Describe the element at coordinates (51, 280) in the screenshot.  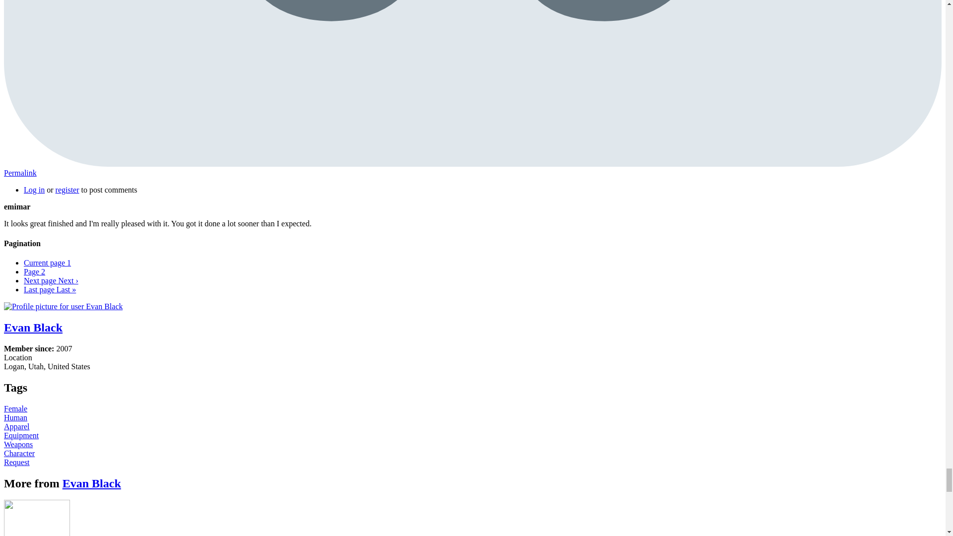
I see `Go to next page` at that location.